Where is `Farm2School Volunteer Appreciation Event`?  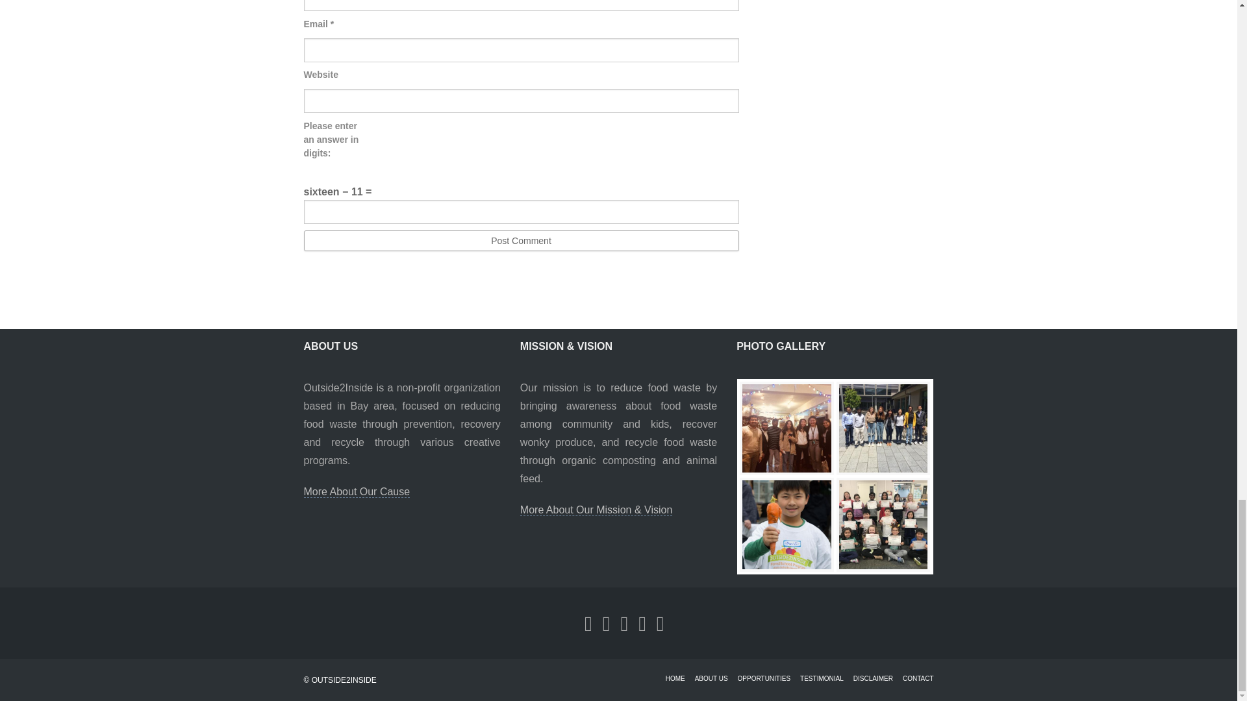 Farm2School Volunteer Appreciation Event is located at coordinates (883, 524).